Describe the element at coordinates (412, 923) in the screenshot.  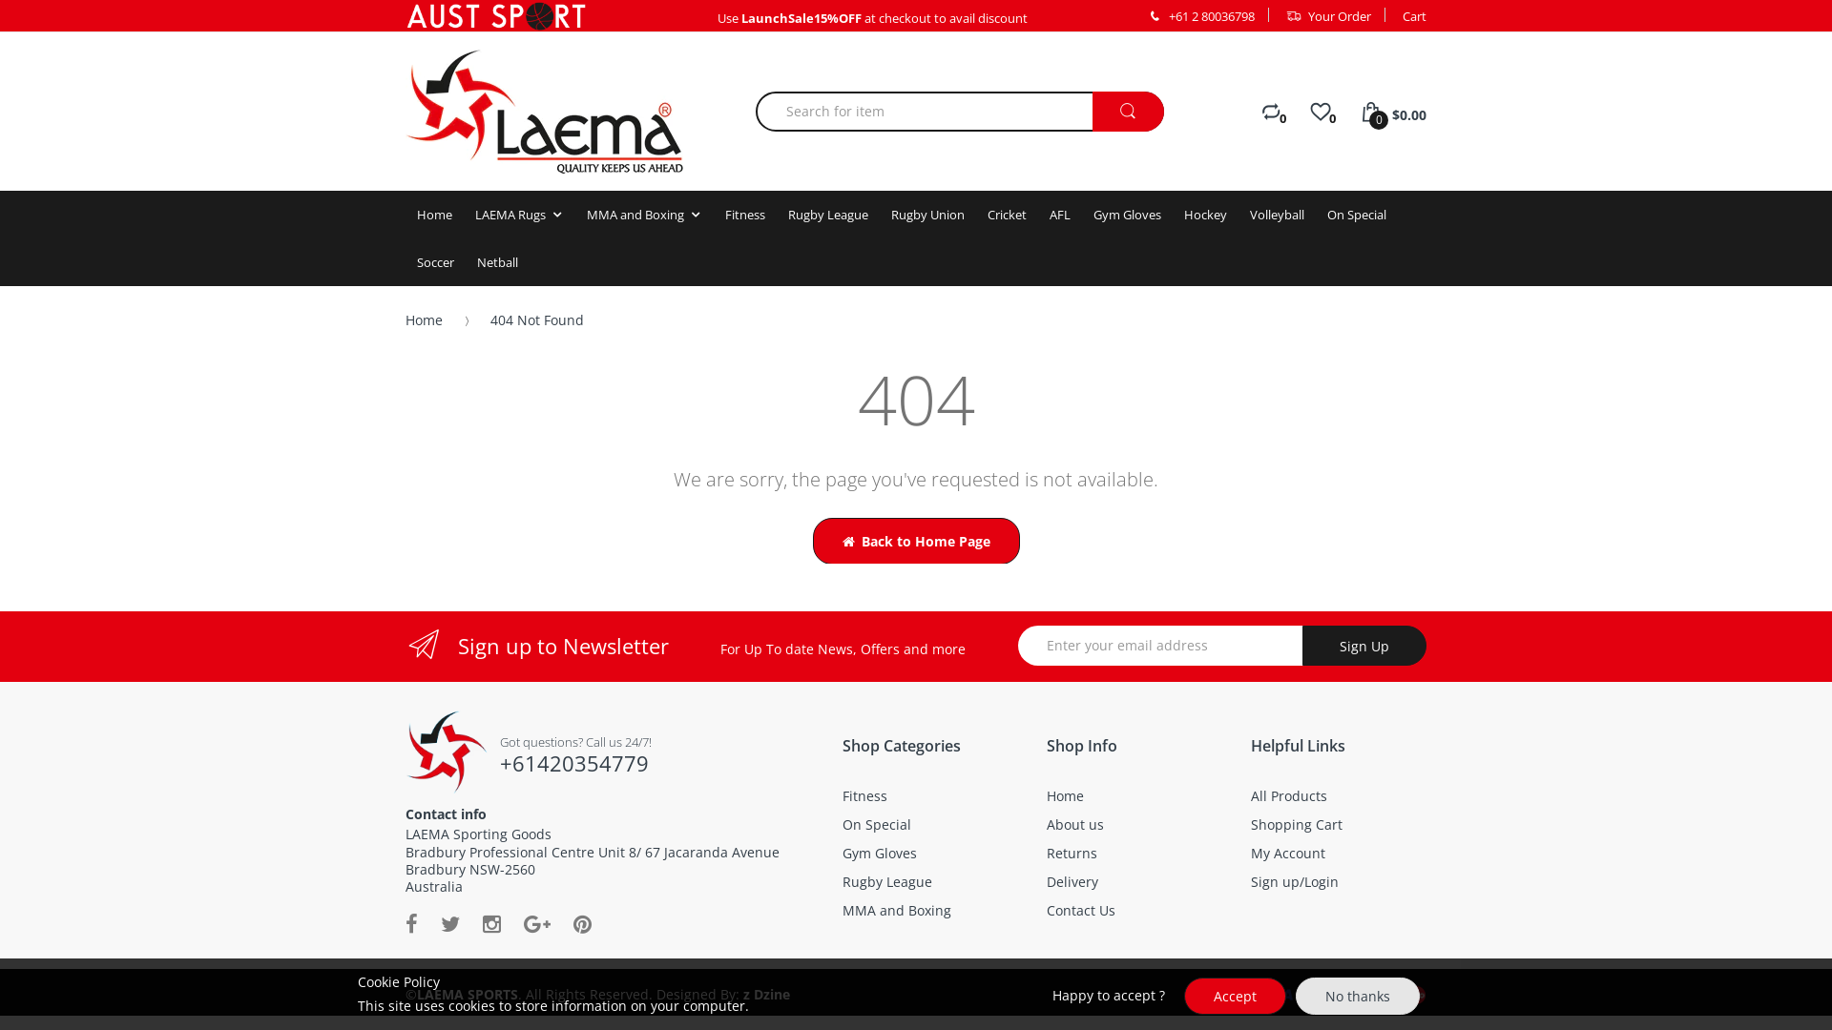
I see `Facebook` at that location.